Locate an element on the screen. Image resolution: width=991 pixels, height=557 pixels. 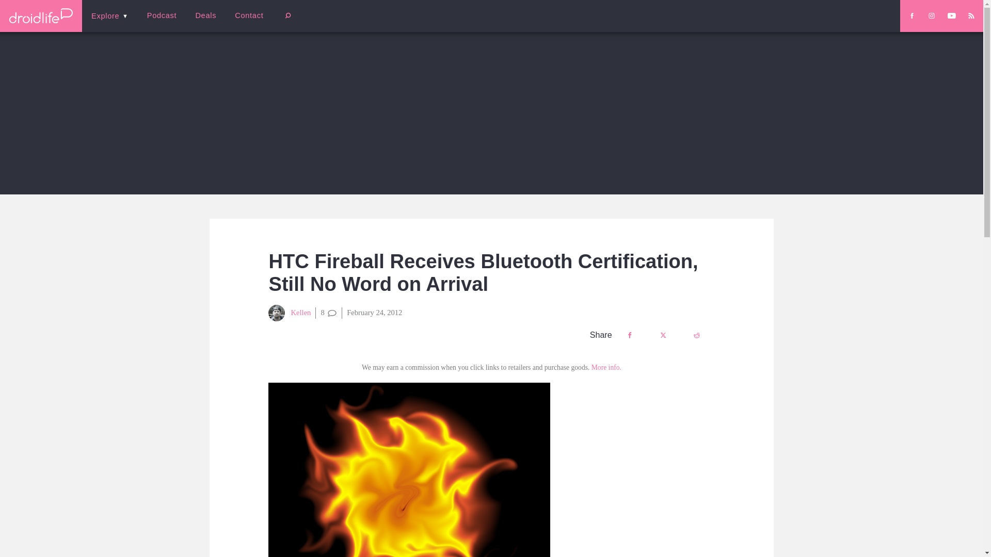
Contact is located at coordinates (249, 15).